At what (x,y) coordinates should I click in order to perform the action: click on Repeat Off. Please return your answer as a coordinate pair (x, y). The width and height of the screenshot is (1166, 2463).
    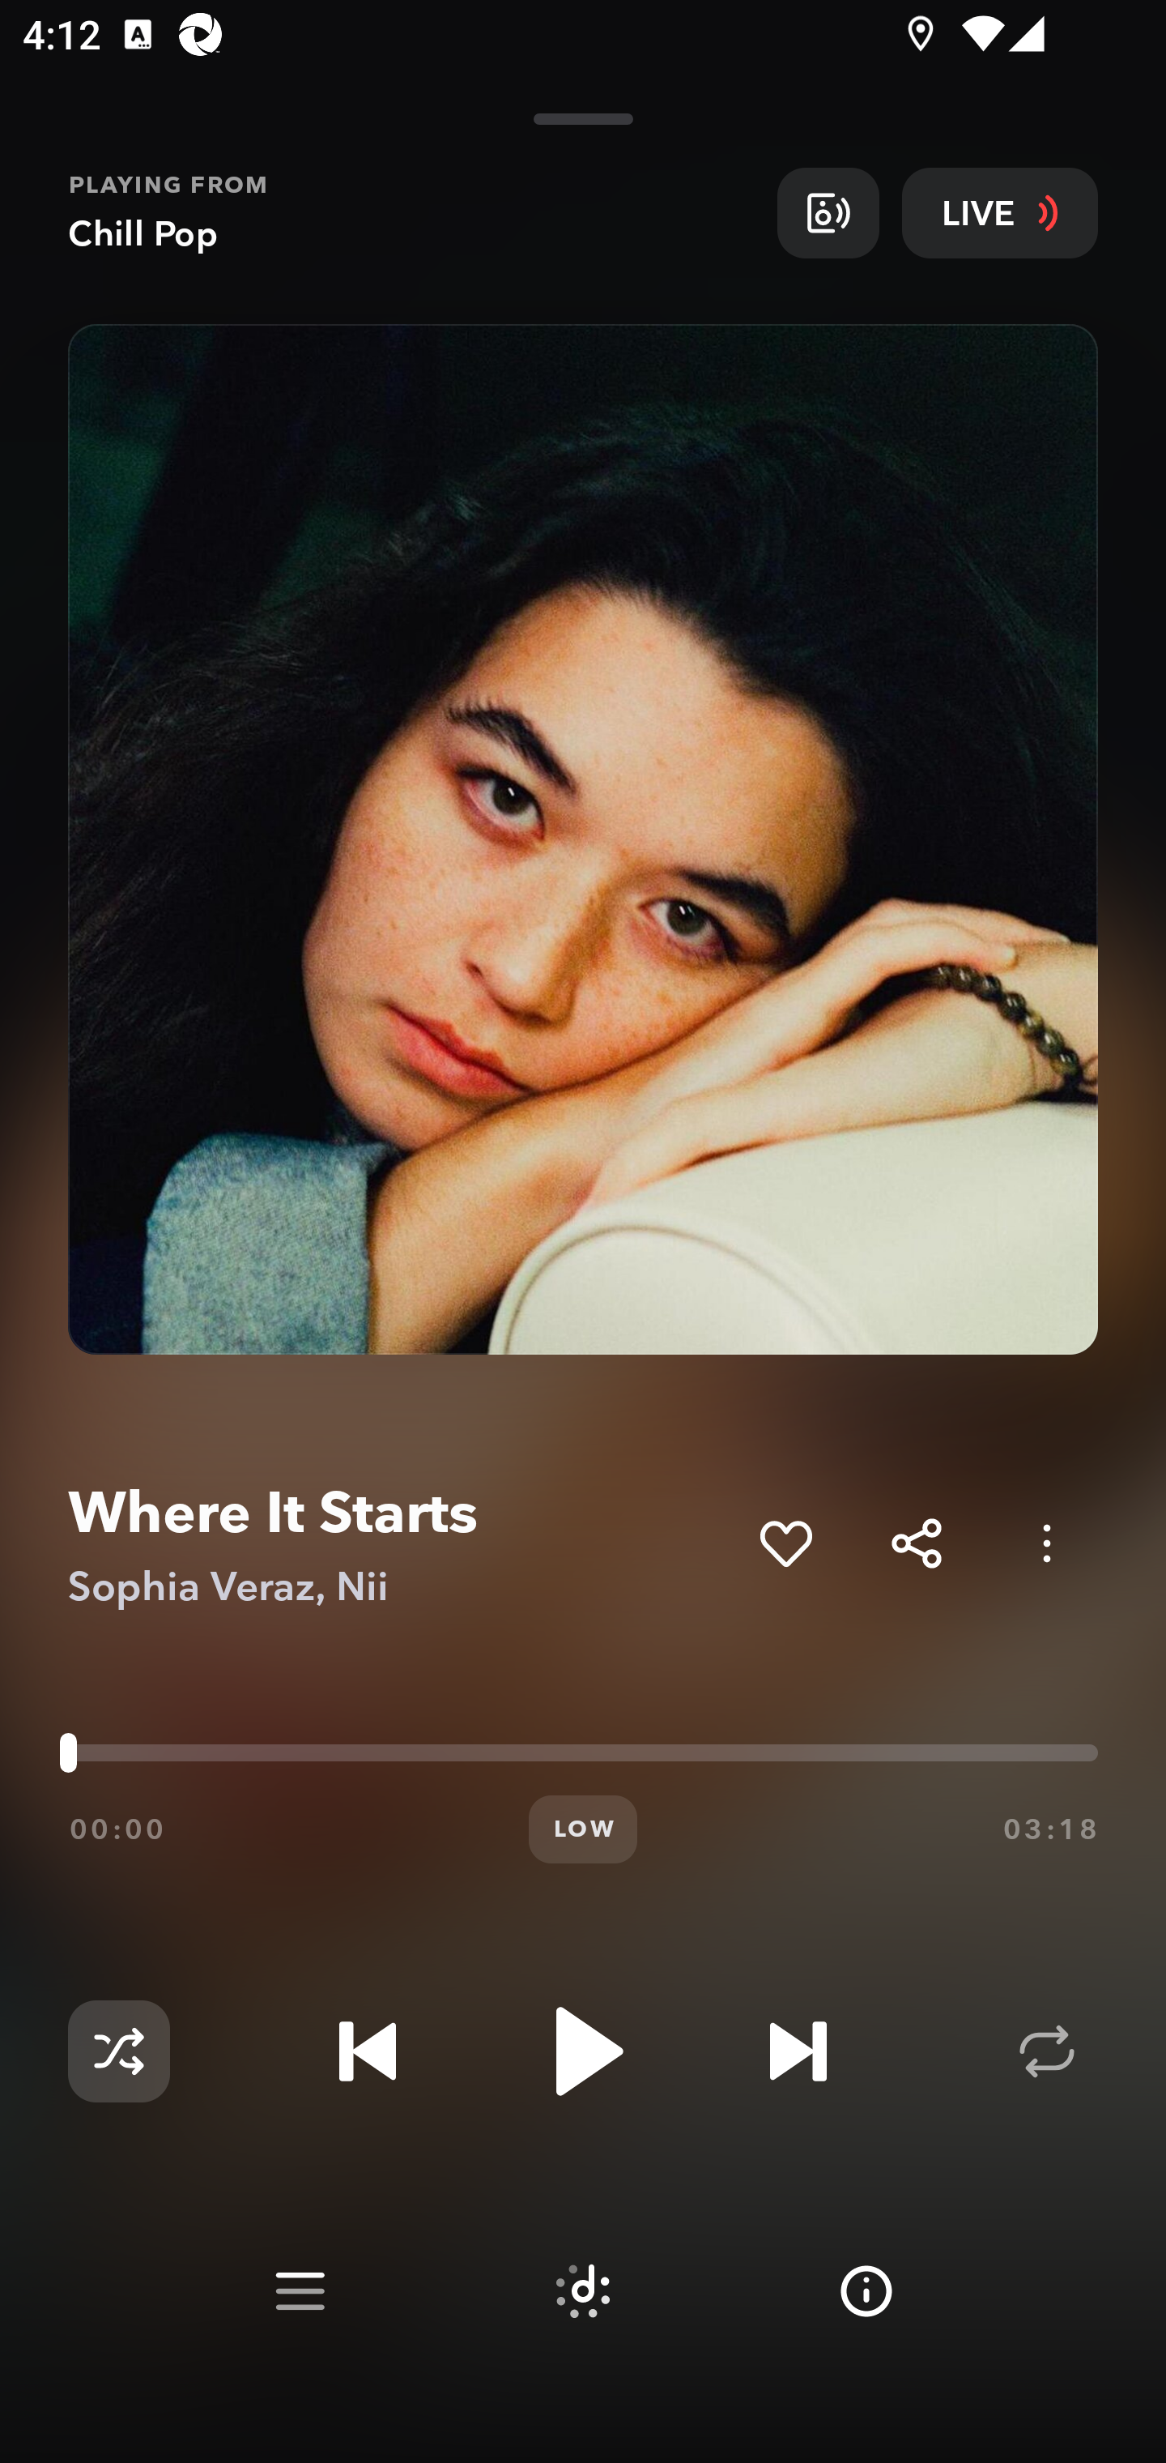
    Looking at the image, I should click on (1046, 2051).